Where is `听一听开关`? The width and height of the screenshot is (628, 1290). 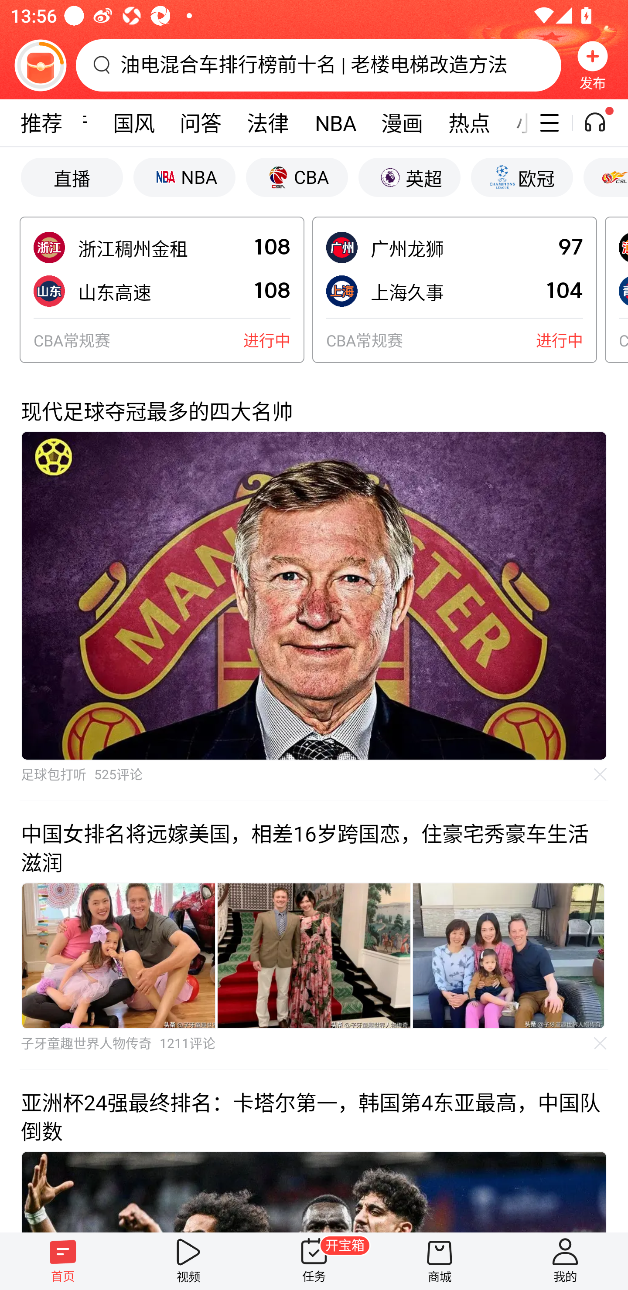
听一听开关 is located at coordinates (603, 123).